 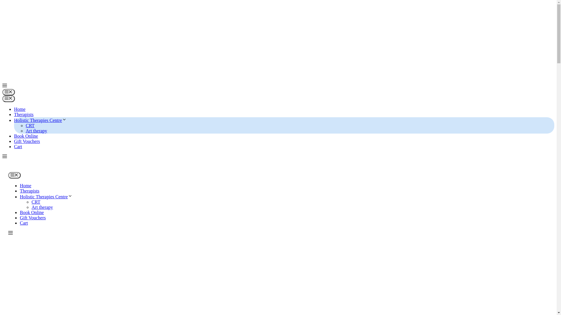 I want to click on Home, so click(x=26, y=185).